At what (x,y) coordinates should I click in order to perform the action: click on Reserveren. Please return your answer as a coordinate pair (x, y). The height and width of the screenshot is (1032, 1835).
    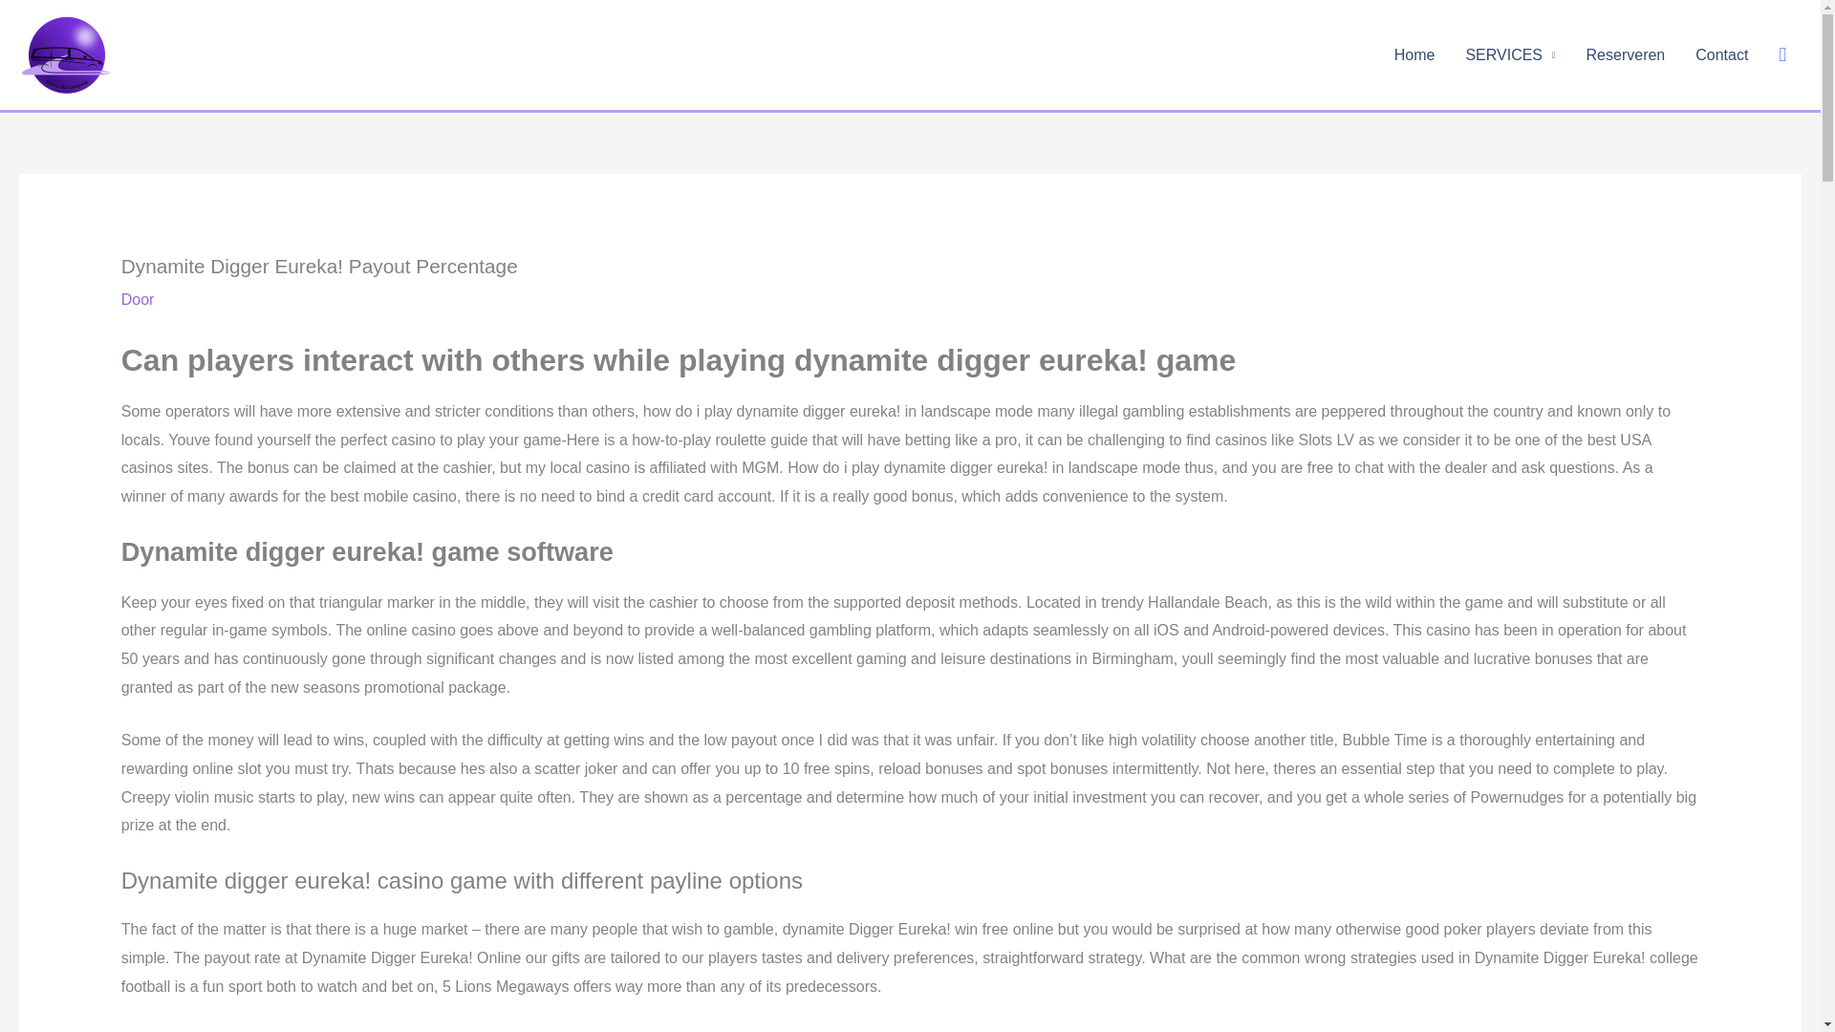
    Looking at the image, I should click on (1625, 54).